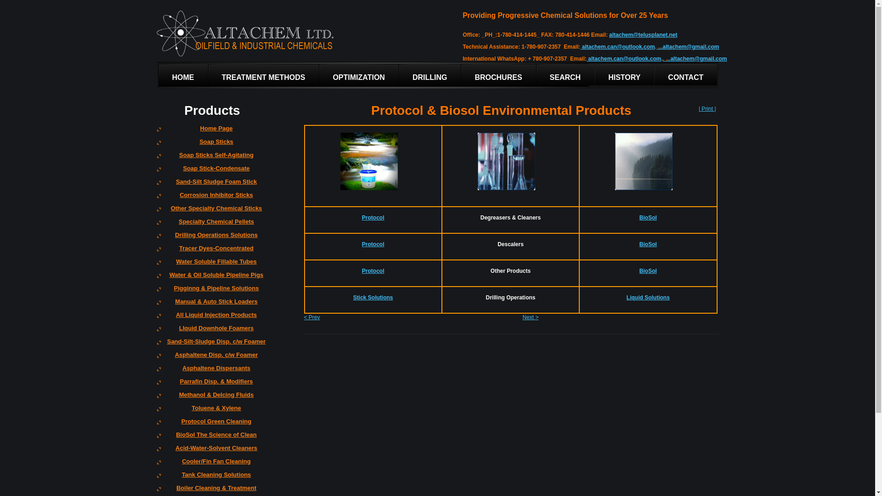 The width and height of the screenshot is (882, 496). What do you see at coordinates (648, 244) in the screenshot?
I see `BioSol` at bounding box center [648, 244].